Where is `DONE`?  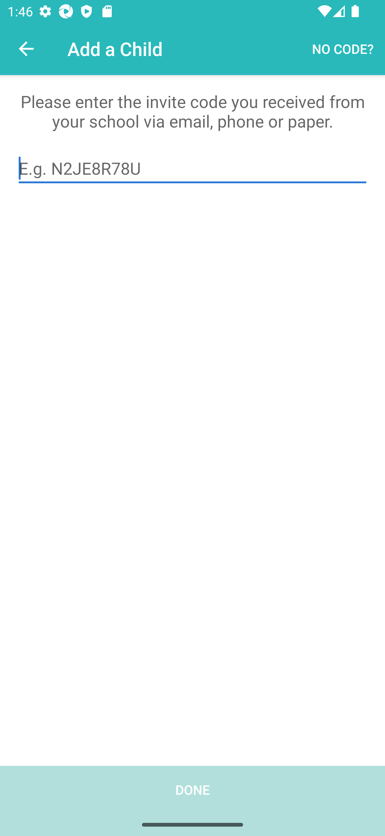
DONE is located at coordinates (192, 801).